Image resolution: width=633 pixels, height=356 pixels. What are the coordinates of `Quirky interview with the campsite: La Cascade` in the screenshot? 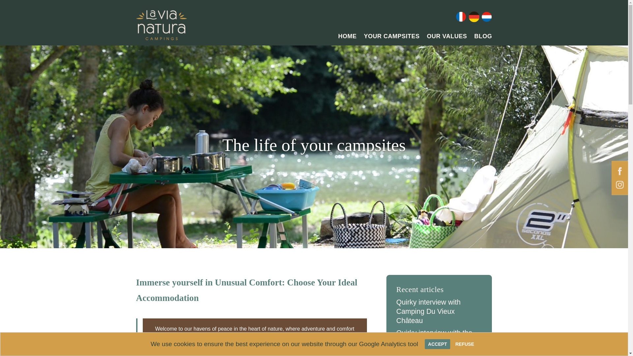 It's located at (434, 337).